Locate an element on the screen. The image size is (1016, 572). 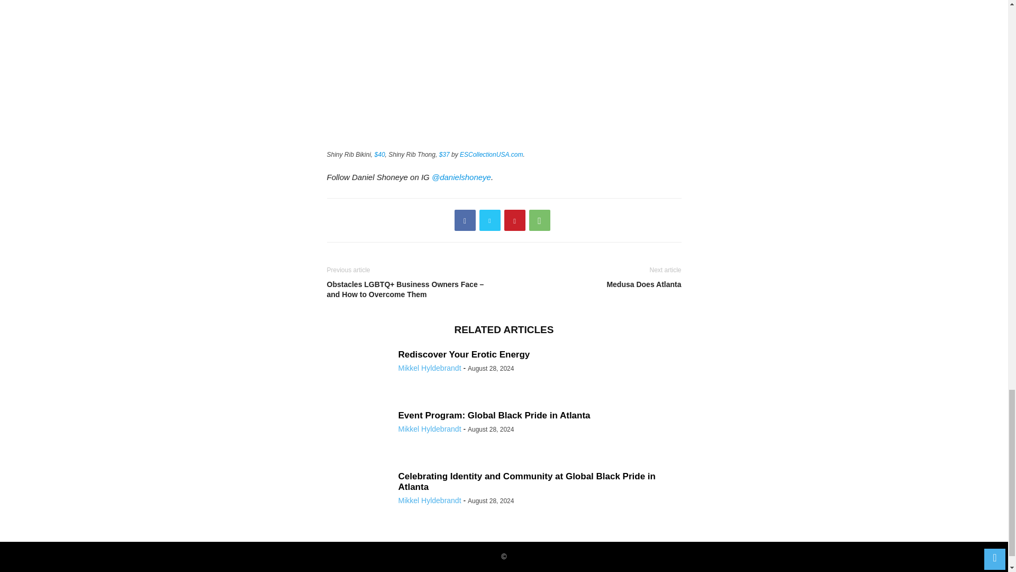
Event Program: Global Black Pride in Atlanta is located at coordinates (494, 415).